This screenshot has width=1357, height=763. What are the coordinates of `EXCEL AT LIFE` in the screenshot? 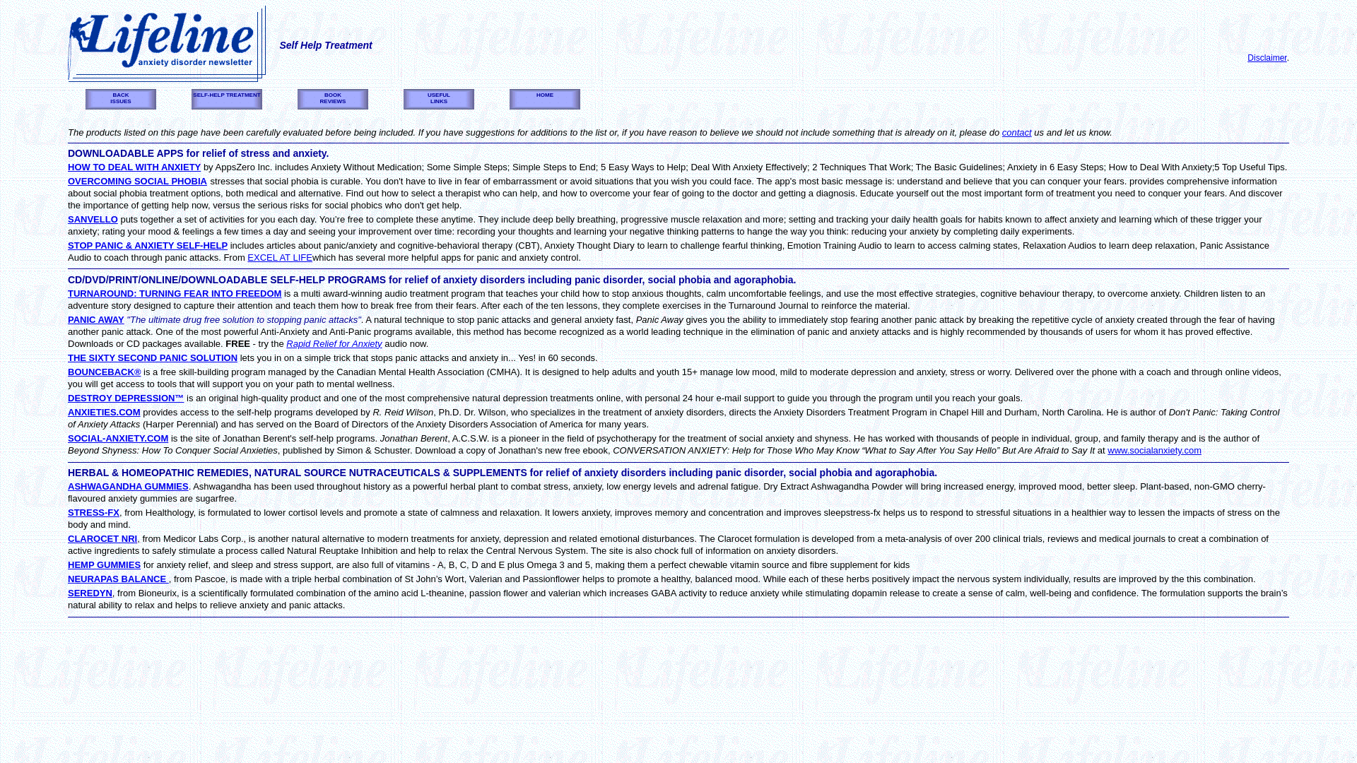 It's located at (153, 357).